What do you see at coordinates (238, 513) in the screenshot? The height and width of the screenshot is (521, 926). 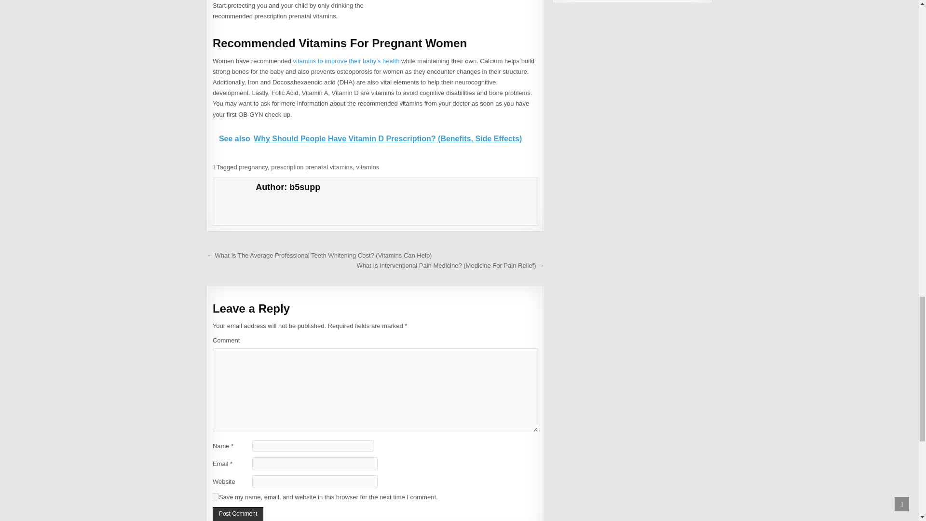 I see `Post Comment` at bounding box center [238, 513].